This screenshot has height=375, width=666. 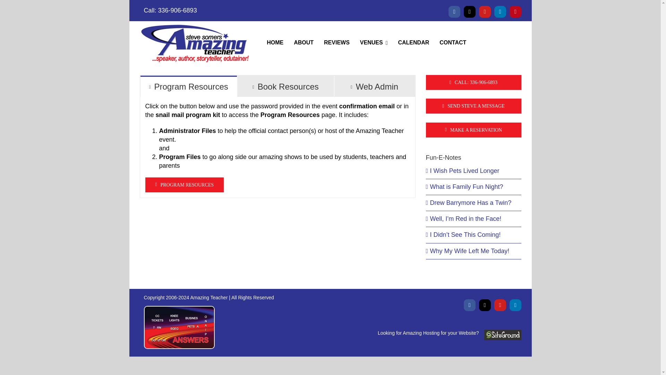 What do you see at coordinates (474, 106) in the screenshot?
I see `SEND STEVE A MESSAGE` at bounding box center [474, 106].